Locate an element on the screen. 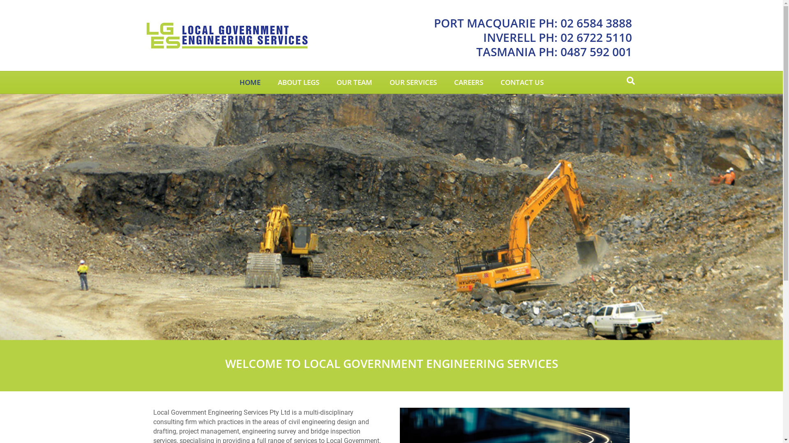 Image resolution: width=789 pixels, height=443 pixels. 02 6584 3888 is located at coordinates (596, 23).